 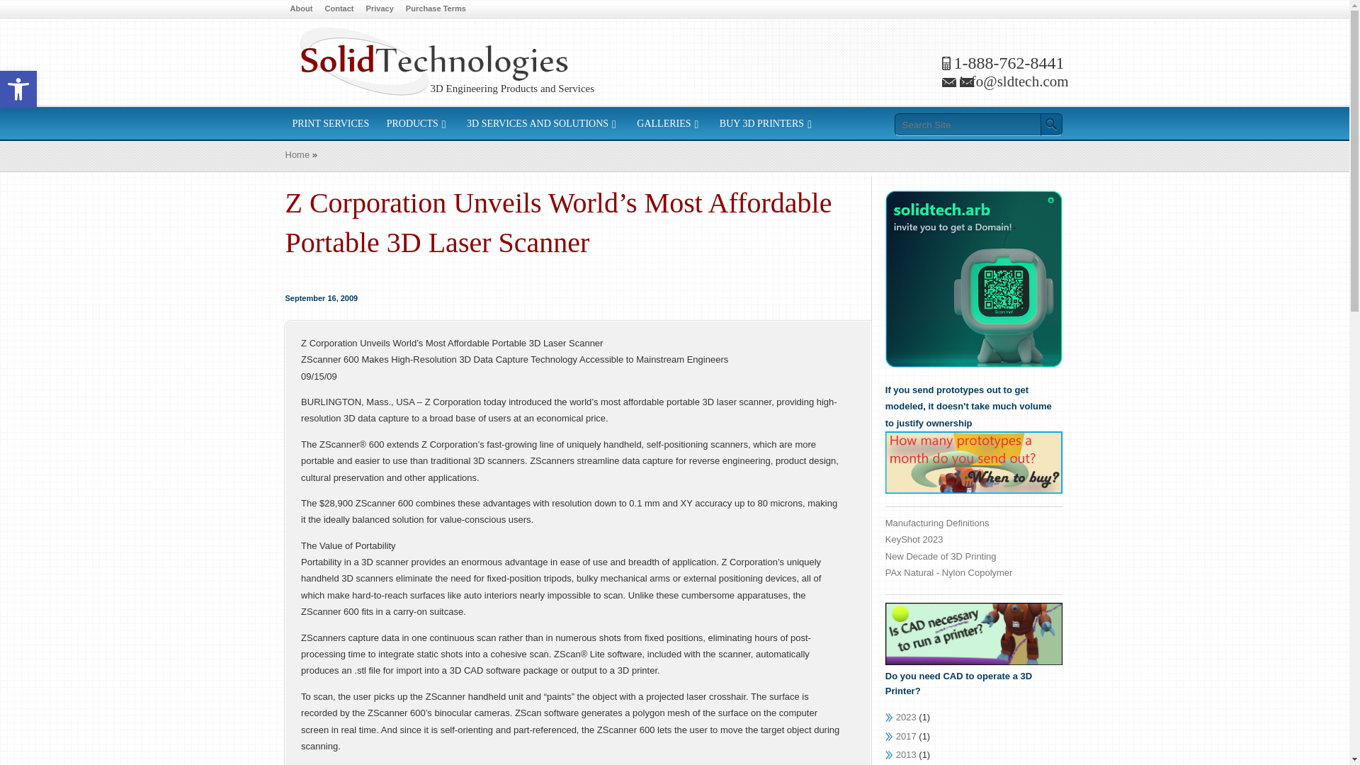 What do you see at coordinates (18, 89) in the screenshot?
I see `Accessibility Tools` at bounding box center [18, 89].